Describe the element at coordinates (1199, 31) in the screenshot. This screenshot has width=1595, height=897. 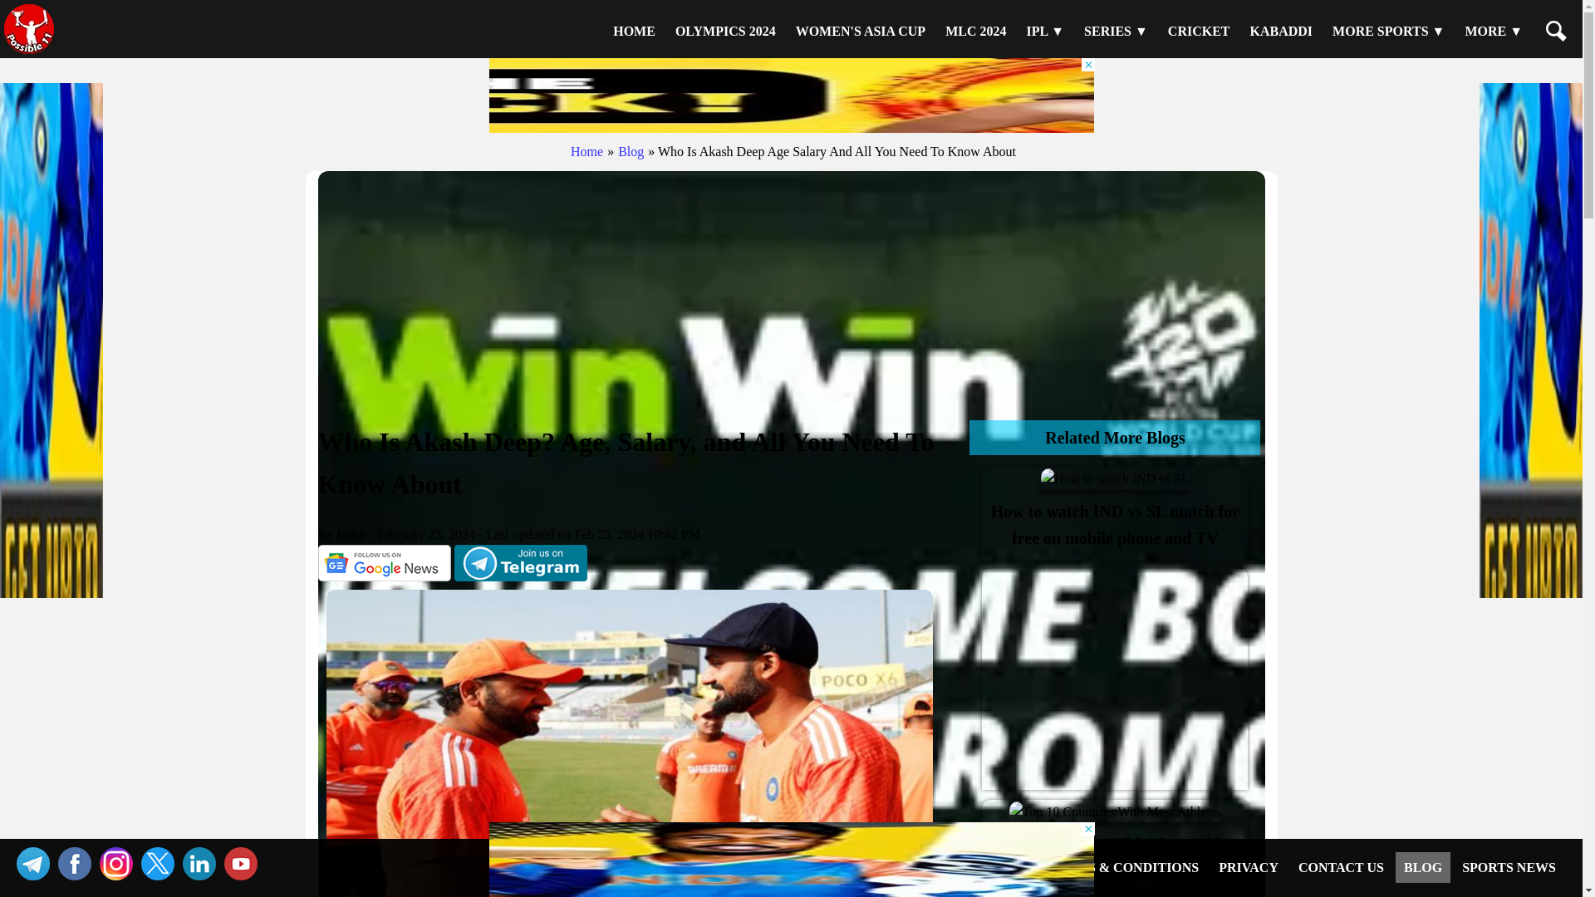
I see `Cricket Prediction` at that location.